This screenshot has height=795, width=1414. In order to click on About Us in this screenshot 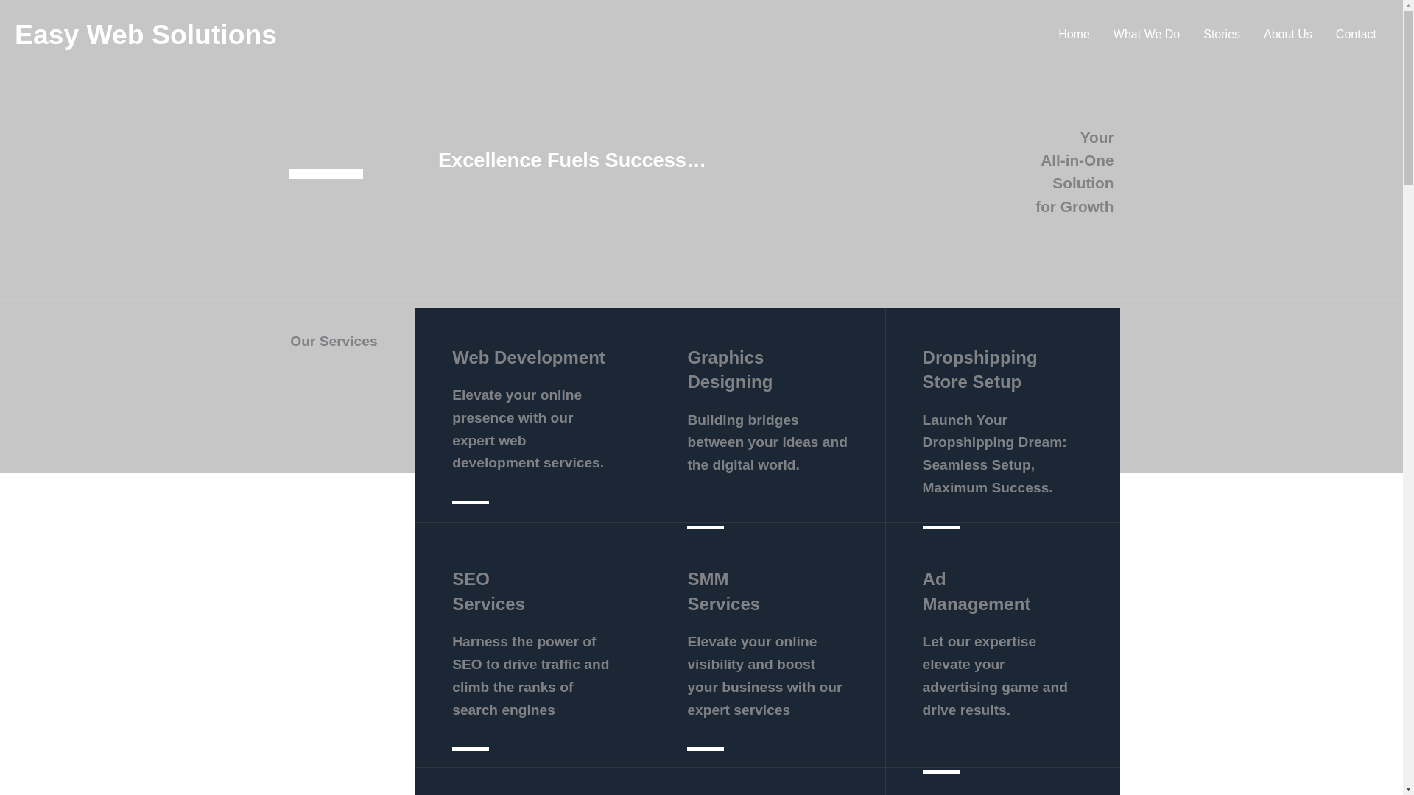, I will do `click(1287, 34)`.